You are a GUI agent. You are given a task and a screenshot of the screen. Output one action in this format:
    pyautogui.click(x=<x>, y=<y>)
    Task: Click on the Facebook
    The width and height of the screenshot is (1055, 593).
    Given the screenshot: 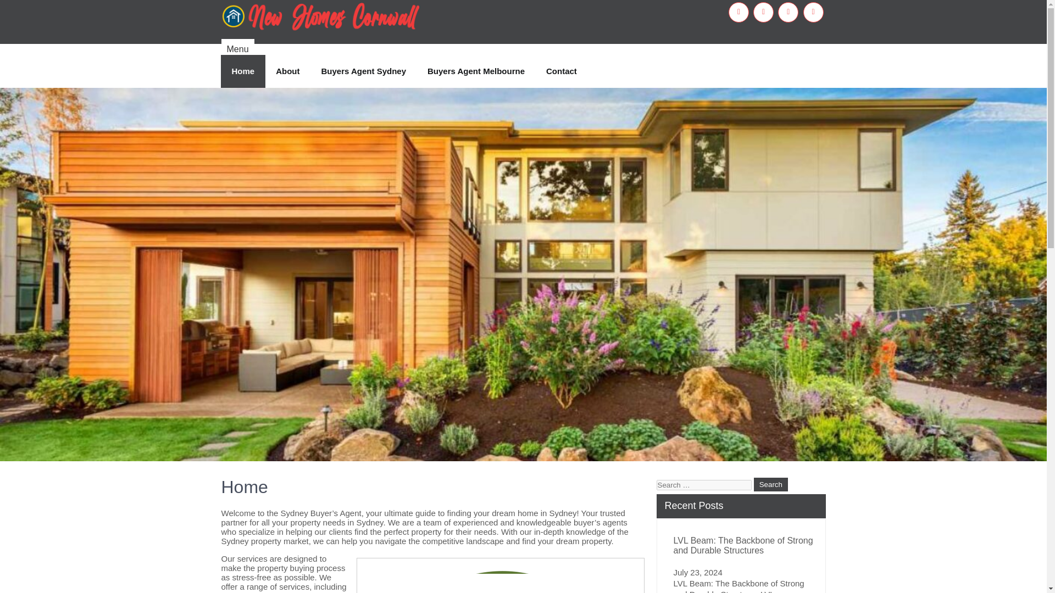 What is the action you would take?
    pyautogui.click(x=738, y=12)
    